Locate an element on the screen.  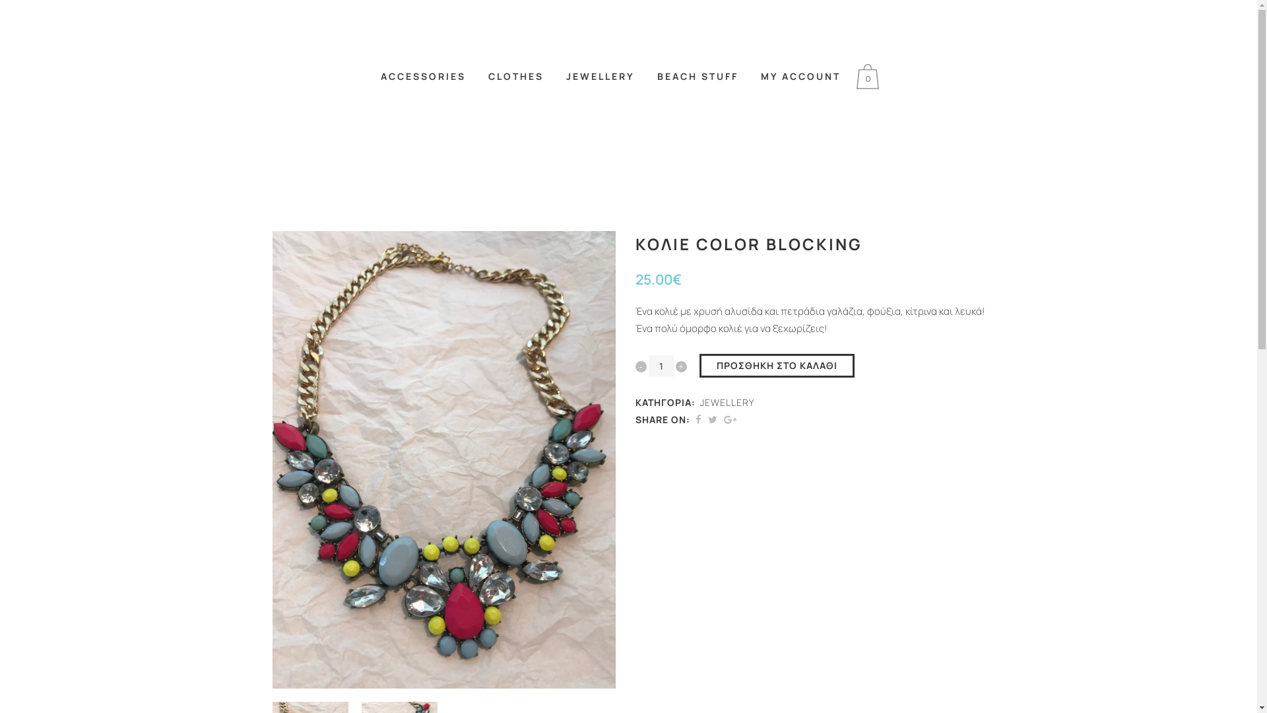
Share on Twitter is located at coordinates (712, 420).